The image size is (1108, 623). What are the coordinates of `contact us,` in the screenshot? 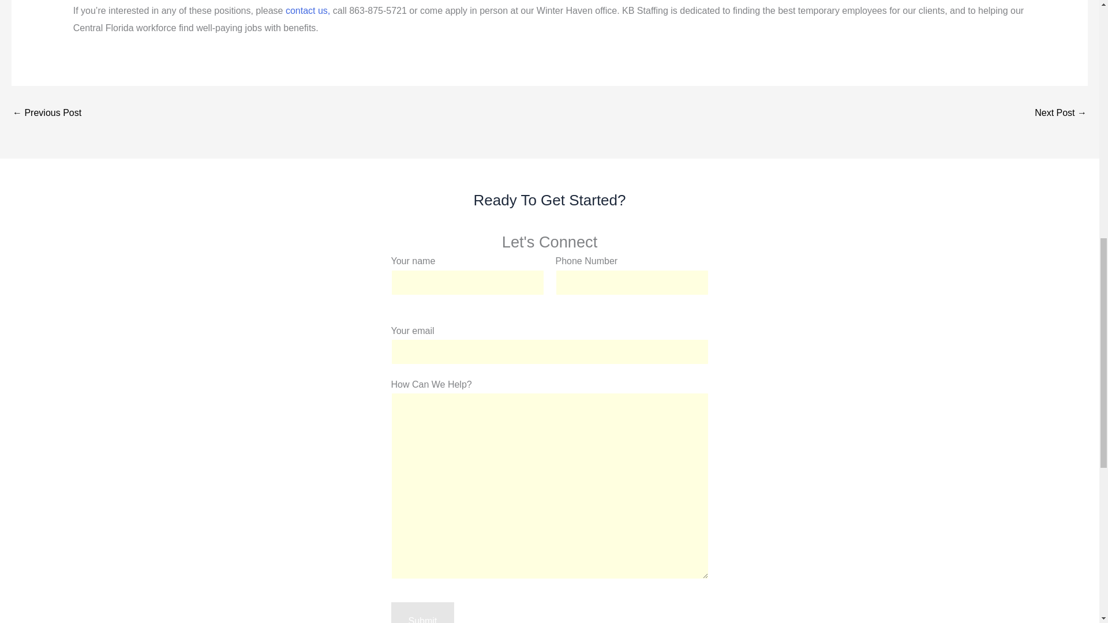 It's located at (308, 10).